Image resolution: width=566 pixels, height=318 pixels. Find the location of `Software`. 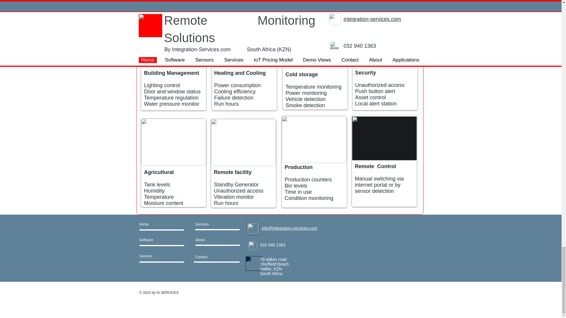

Software is located at coordinates (156, 240).